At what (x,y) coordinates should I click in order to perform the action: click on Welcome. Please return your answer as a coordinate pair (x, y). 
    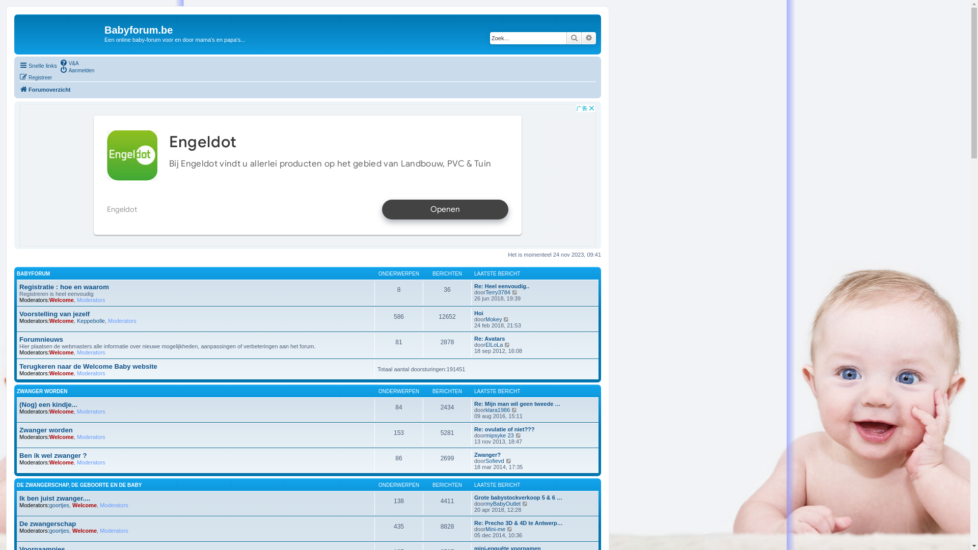
    Looking at the image, I should click on (62, 437).